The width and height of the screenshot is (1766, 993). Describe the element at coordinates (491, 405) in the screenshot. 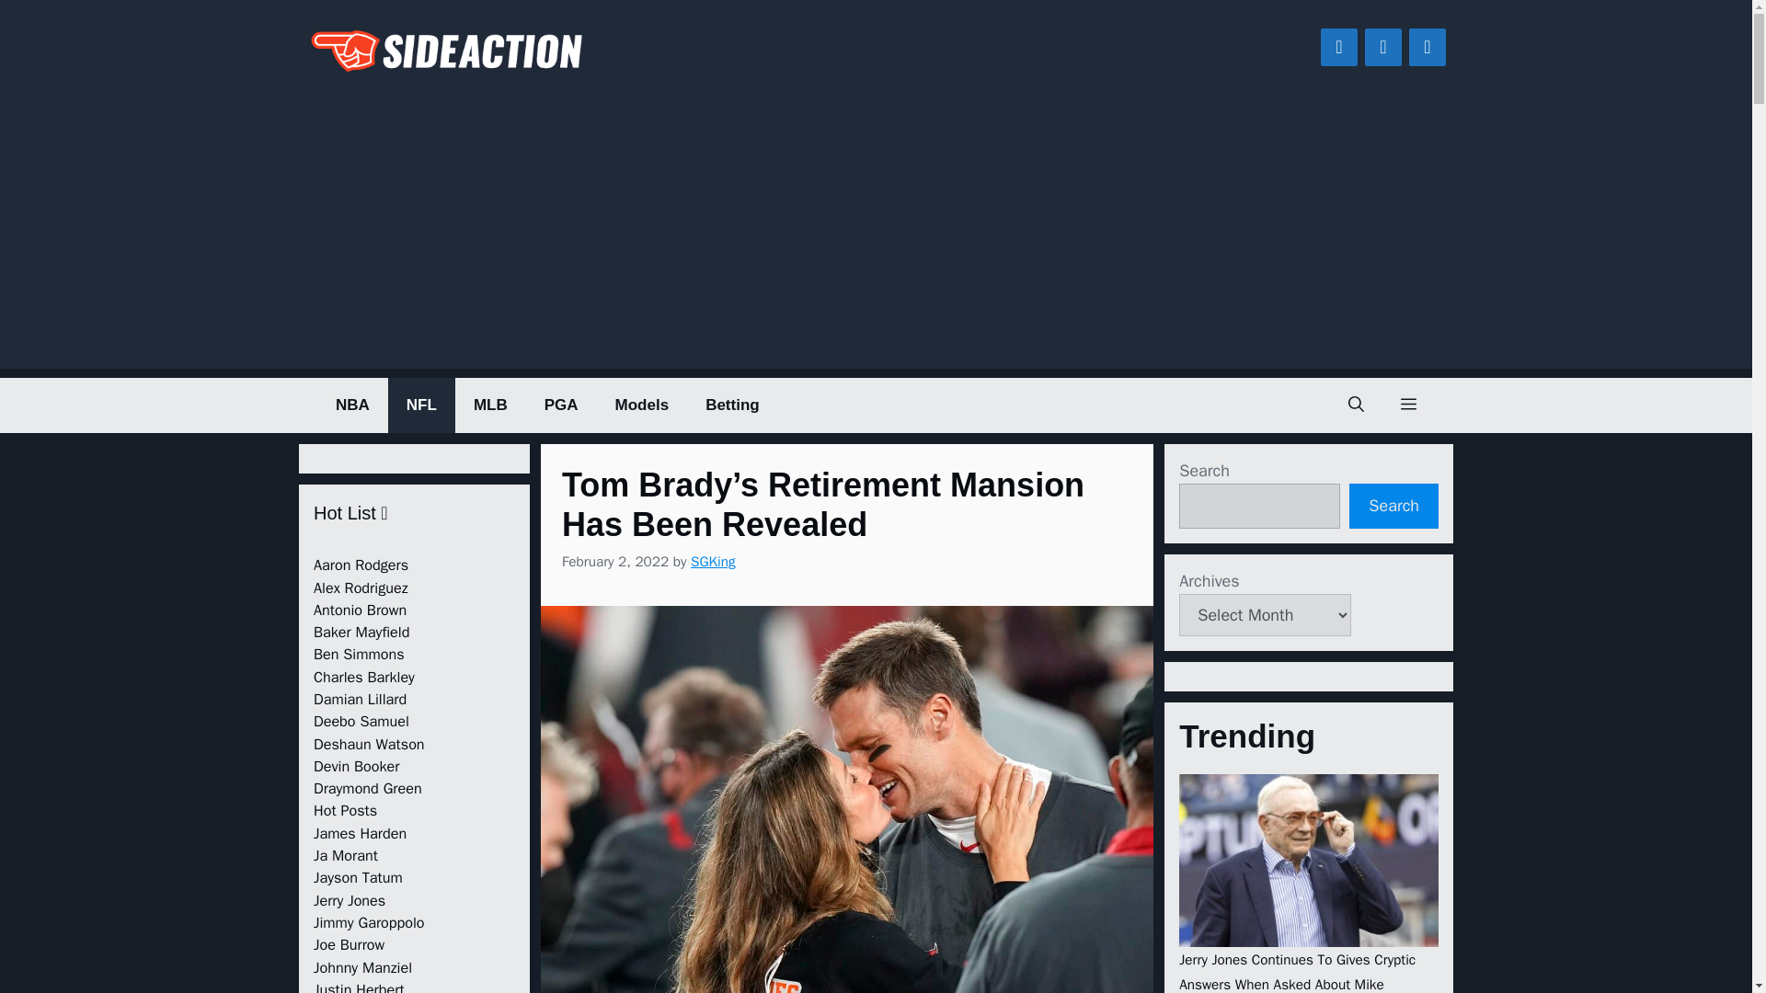

I see `MLB` at that location.